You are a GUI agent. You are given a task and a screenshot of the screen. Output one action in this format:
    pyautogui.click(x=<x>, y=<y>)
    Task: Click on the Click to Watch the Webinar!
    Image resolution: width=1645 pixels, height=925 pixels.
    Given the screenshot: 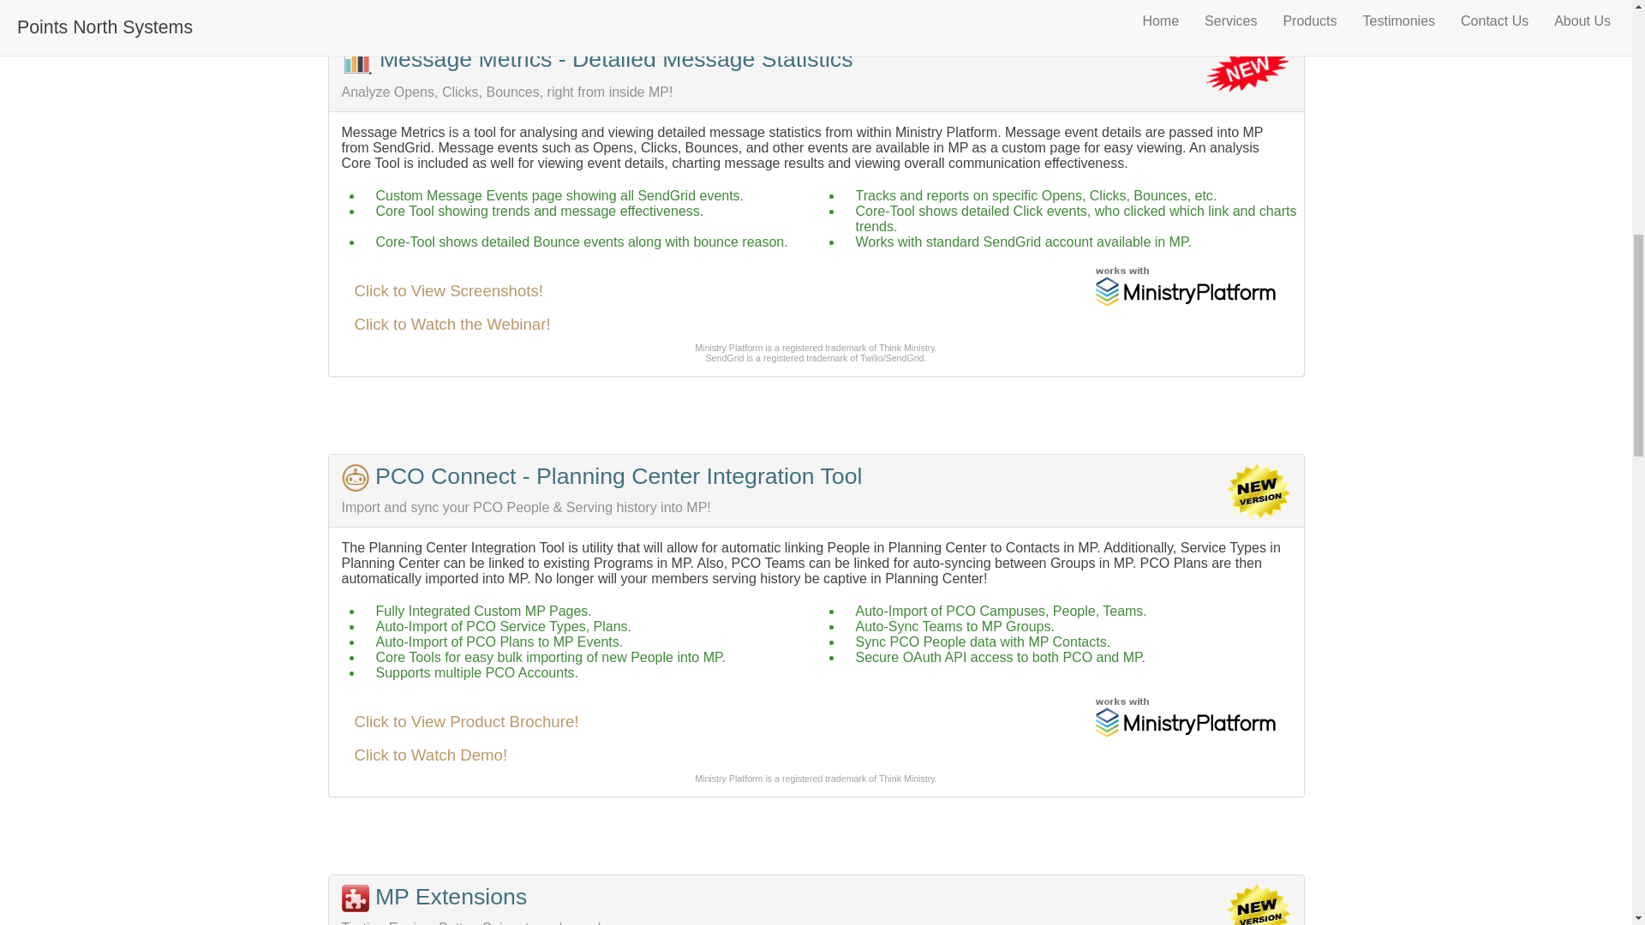 What is the action you would take?
    pyautogui.click(x=452, y=324)
    